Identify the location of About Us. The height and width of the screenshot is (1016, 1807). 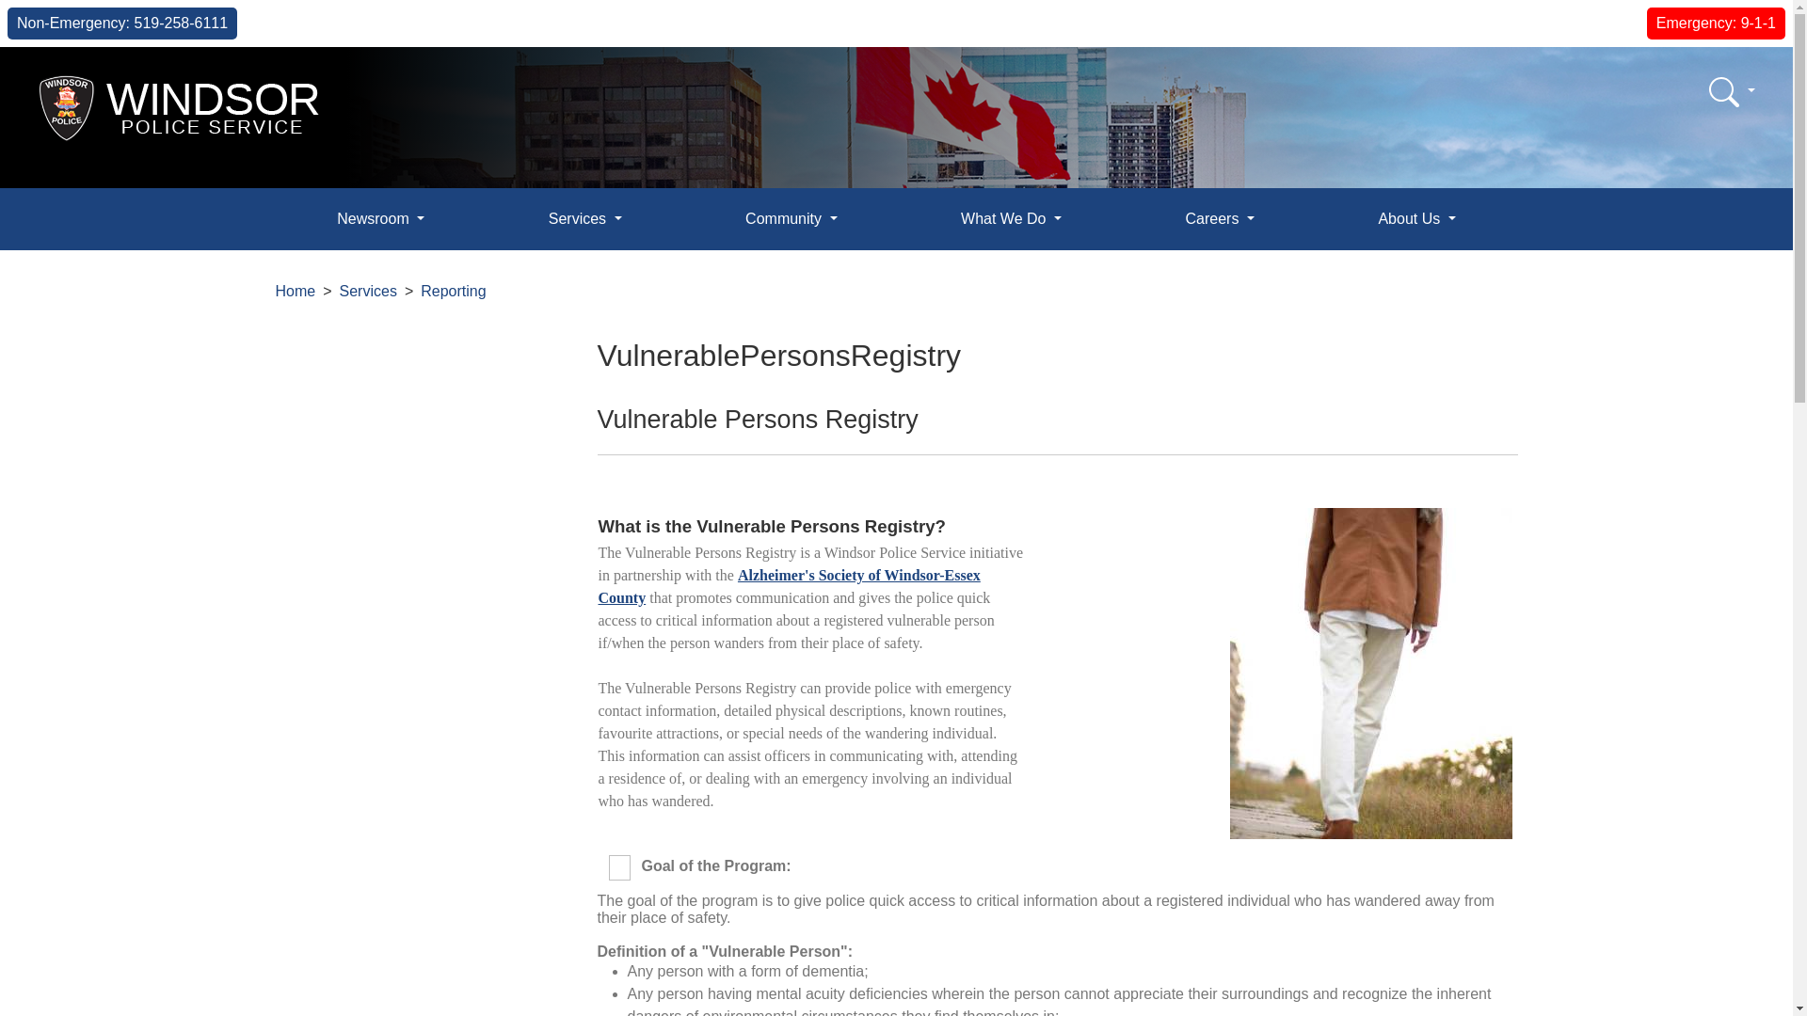
(1417, 218).